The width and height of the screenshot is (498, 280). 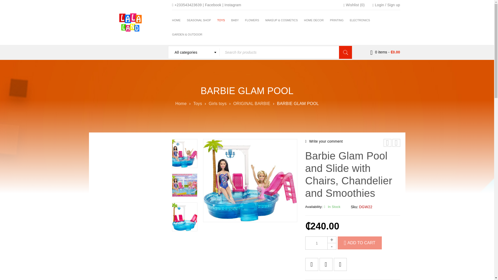 I want to click on -, so click(x=332, y=246).